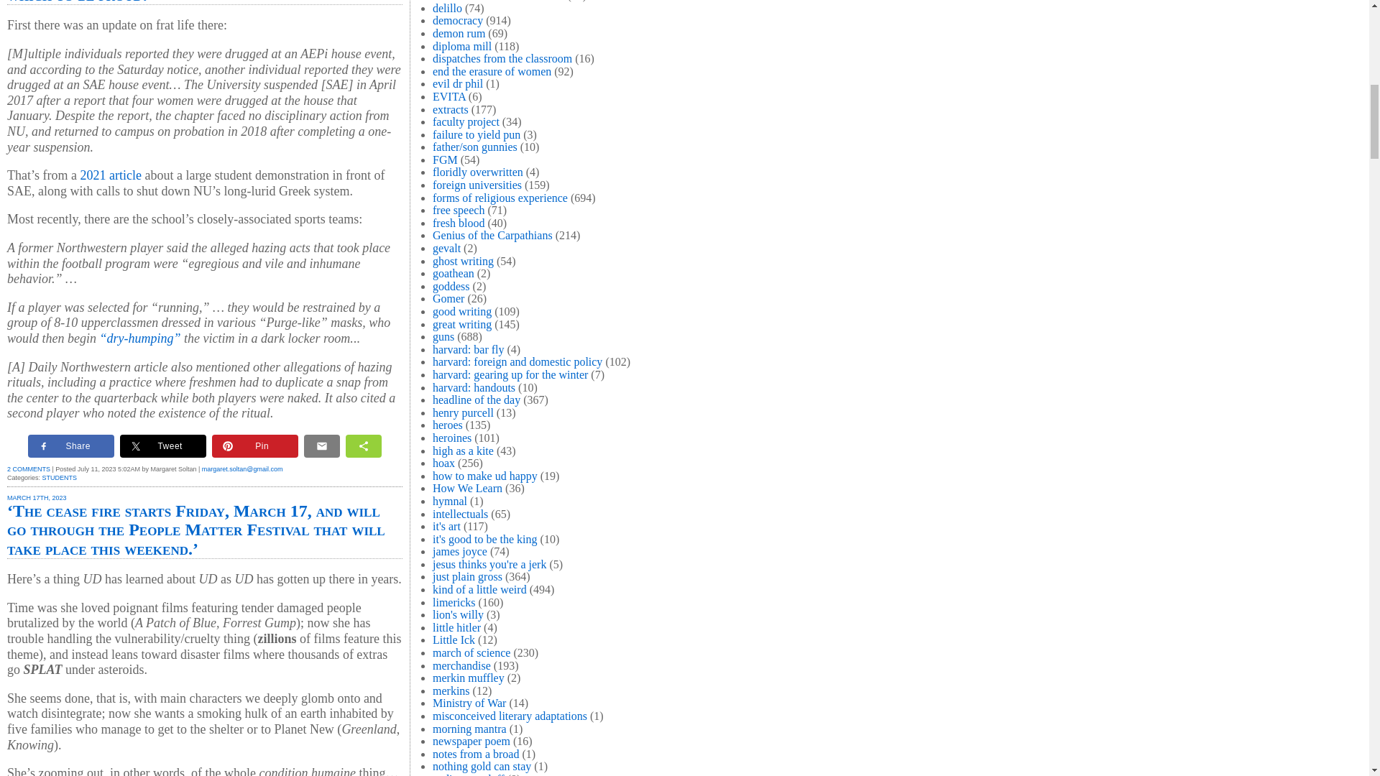  Describe the element at coordinates (28, 468) in the screenshot. I see `2 COMMENTS` at that location.